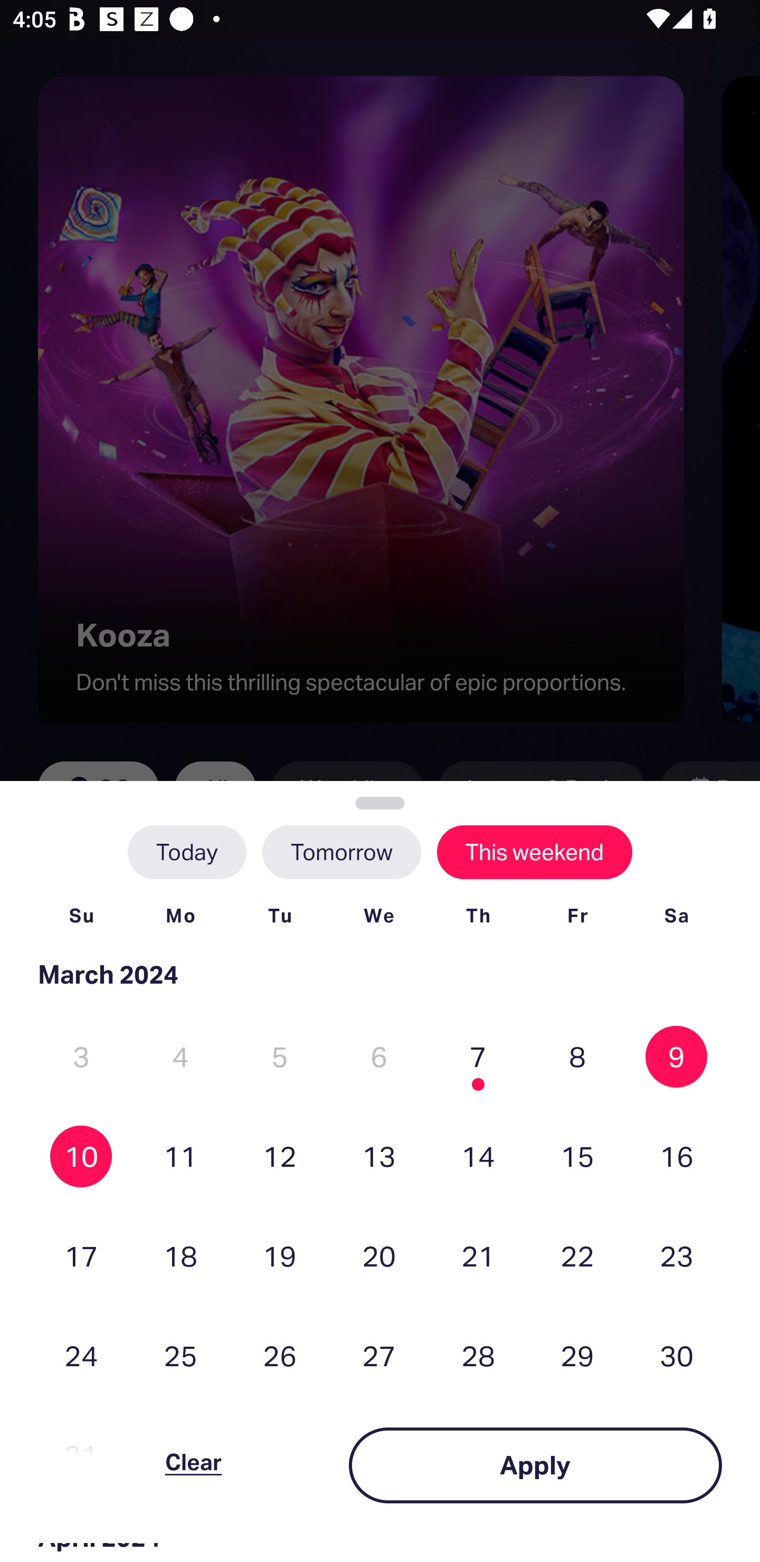  What do you see at coordinates (81, 1056) in the screenshot?
I see `3` at bounding box center [81, 1056].